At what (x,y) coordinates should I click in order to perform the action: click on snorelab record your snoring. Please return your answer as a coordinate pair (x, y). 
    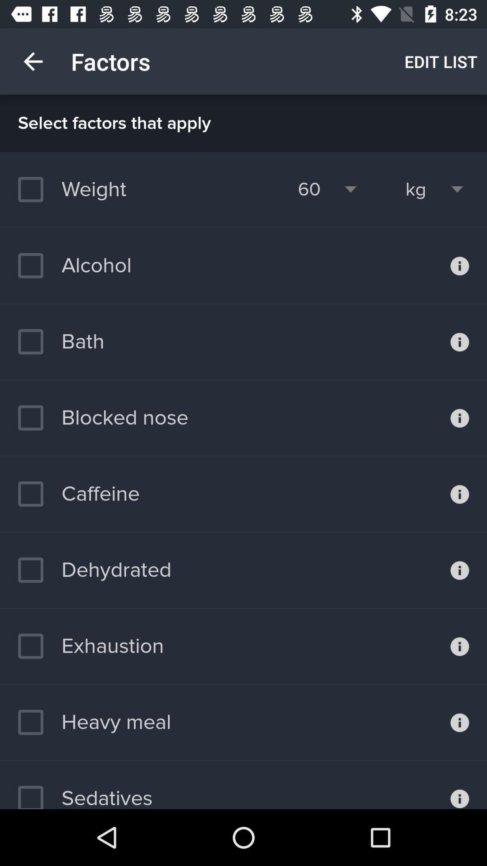
    Looking at the image, I should click on (460, 570).